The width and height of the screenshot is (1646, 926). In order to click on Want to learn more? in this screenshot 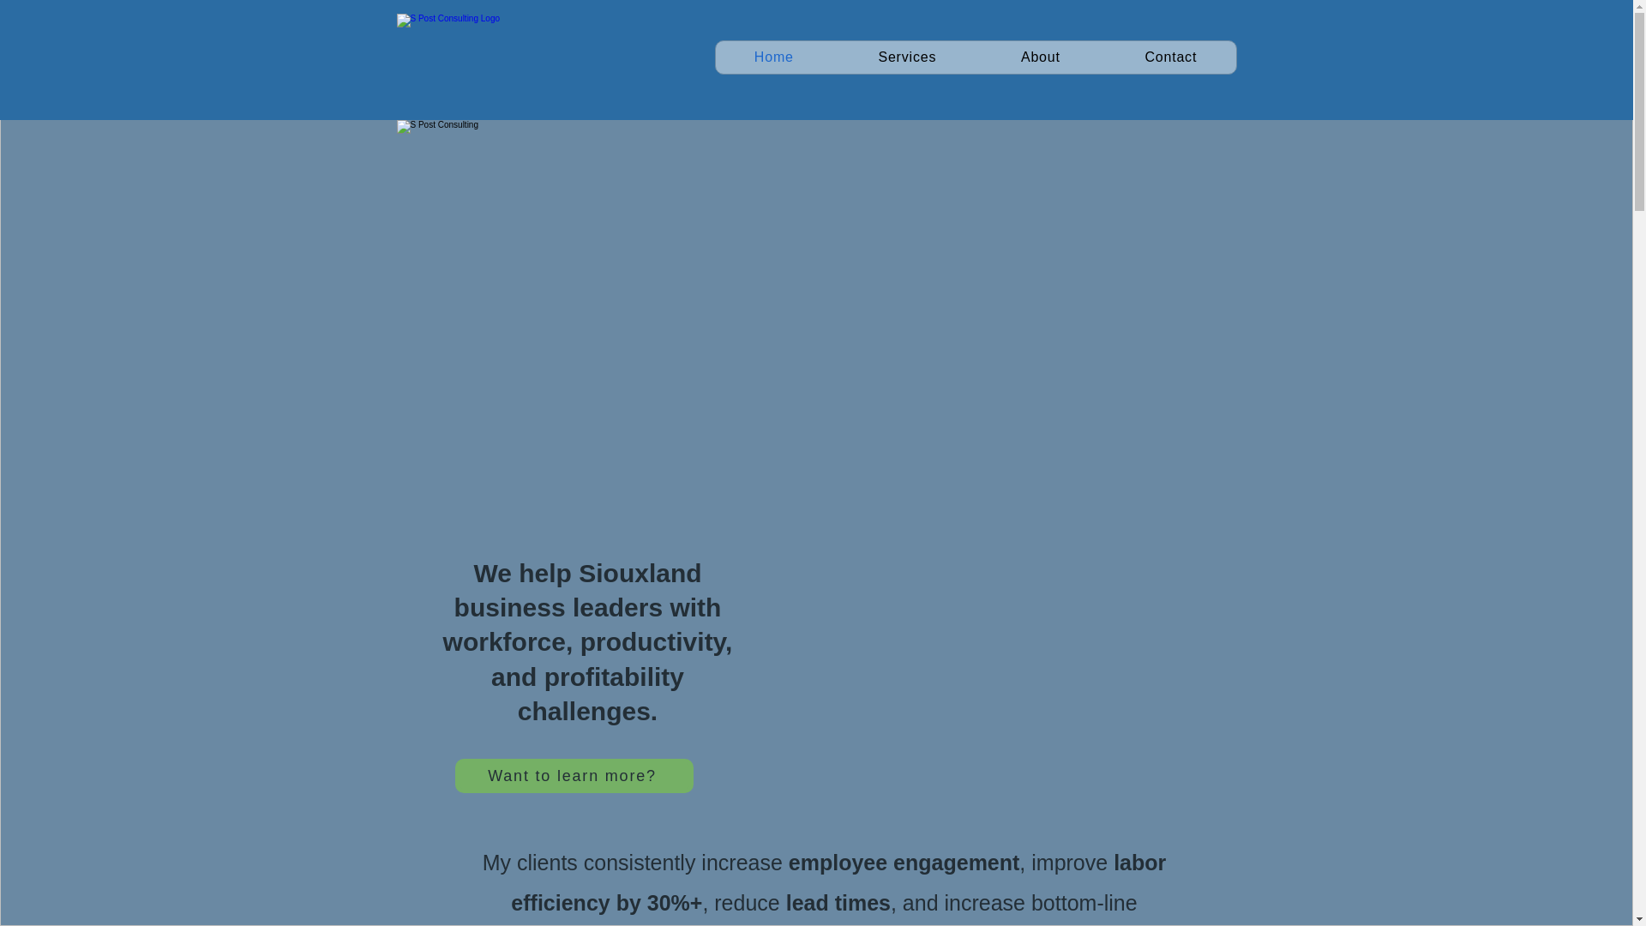, I will do `click(573, 775)`.